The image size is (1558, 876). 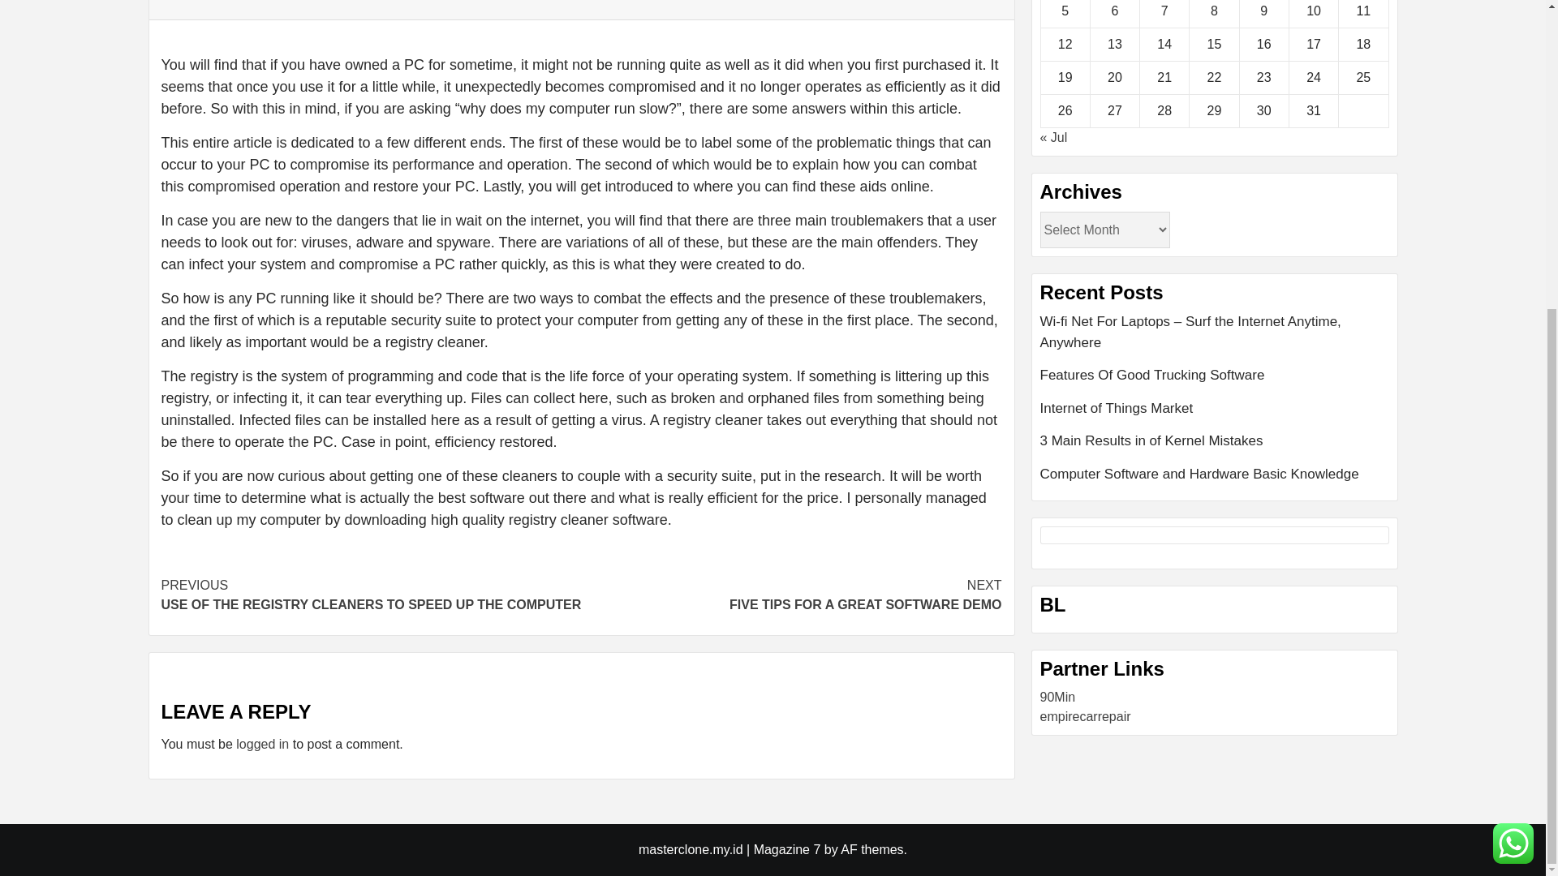 I want to click on Features Of Good Trucking Software, so click(x=262, y=744).